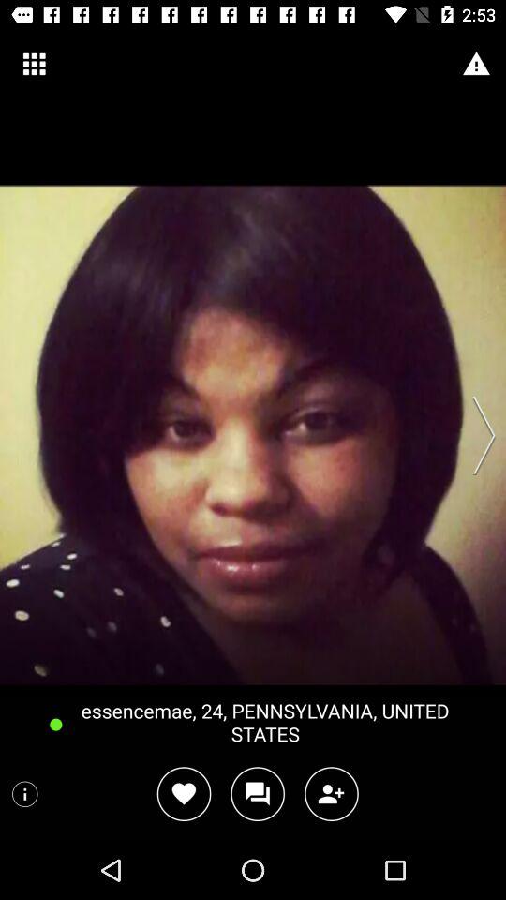 Image resolution: width=506 pixels, height=900 pixels. I want to click on chat box, so click(257, 793).